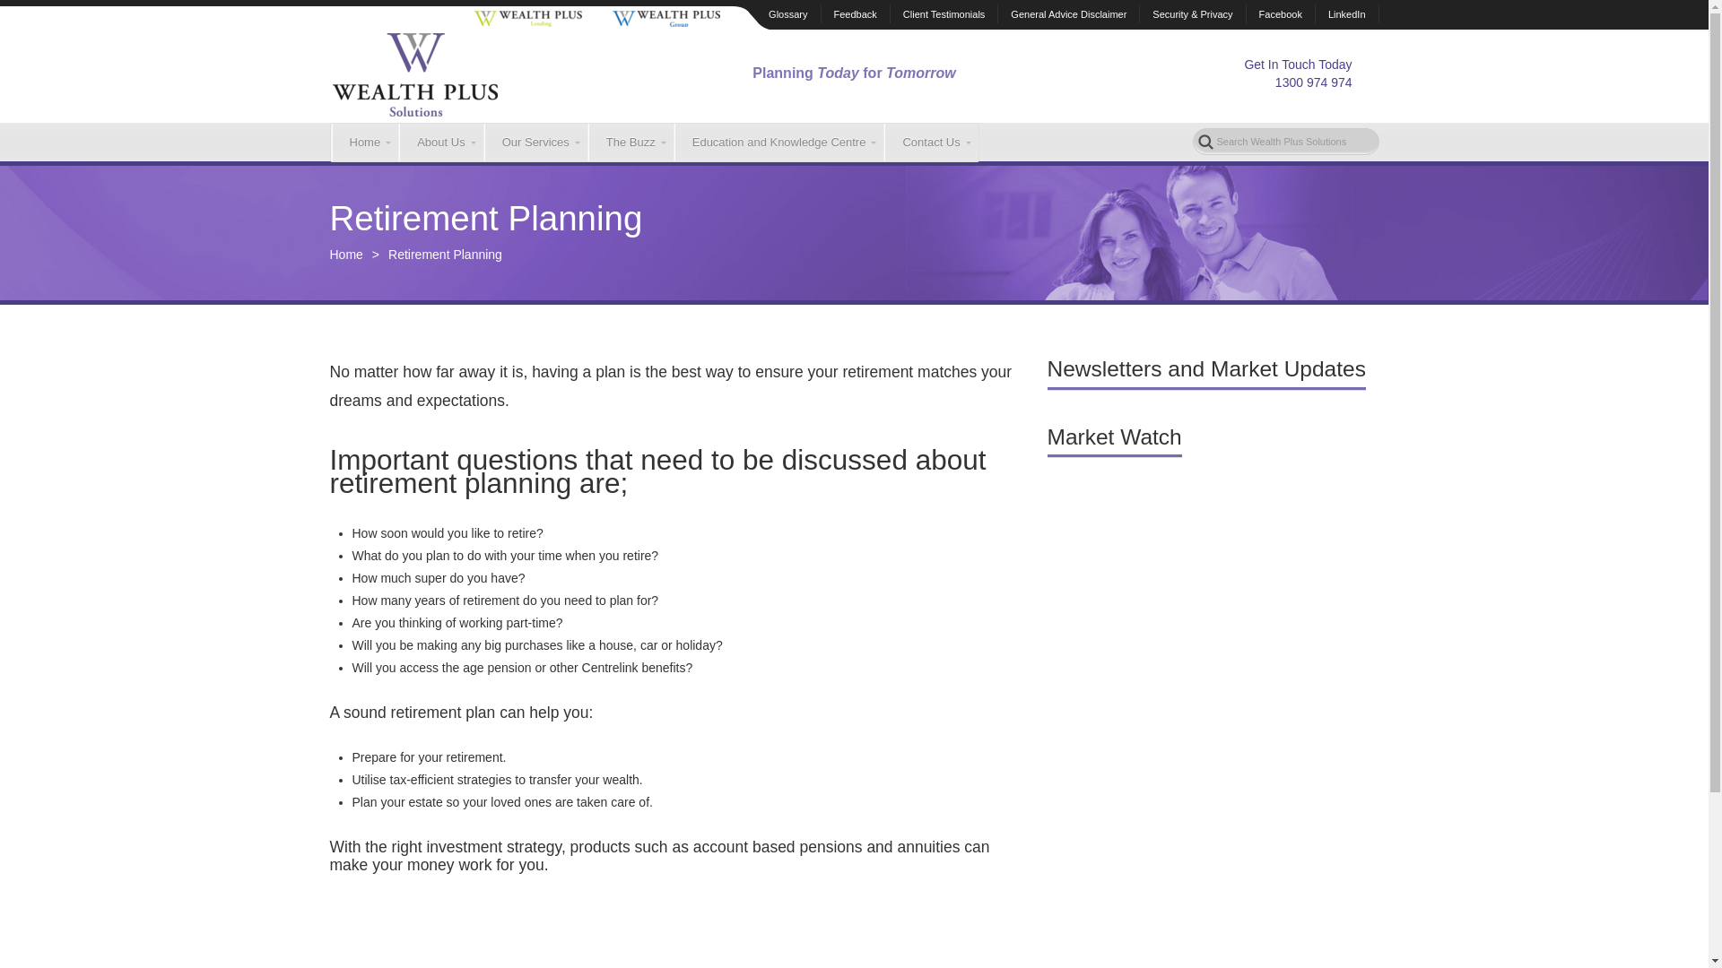 The width and height of the screenshot is (1722, 968). What do you see at coordinates (930, 143) in the screenshot?
I see `Contact Us` at bounding box center [930, 143].